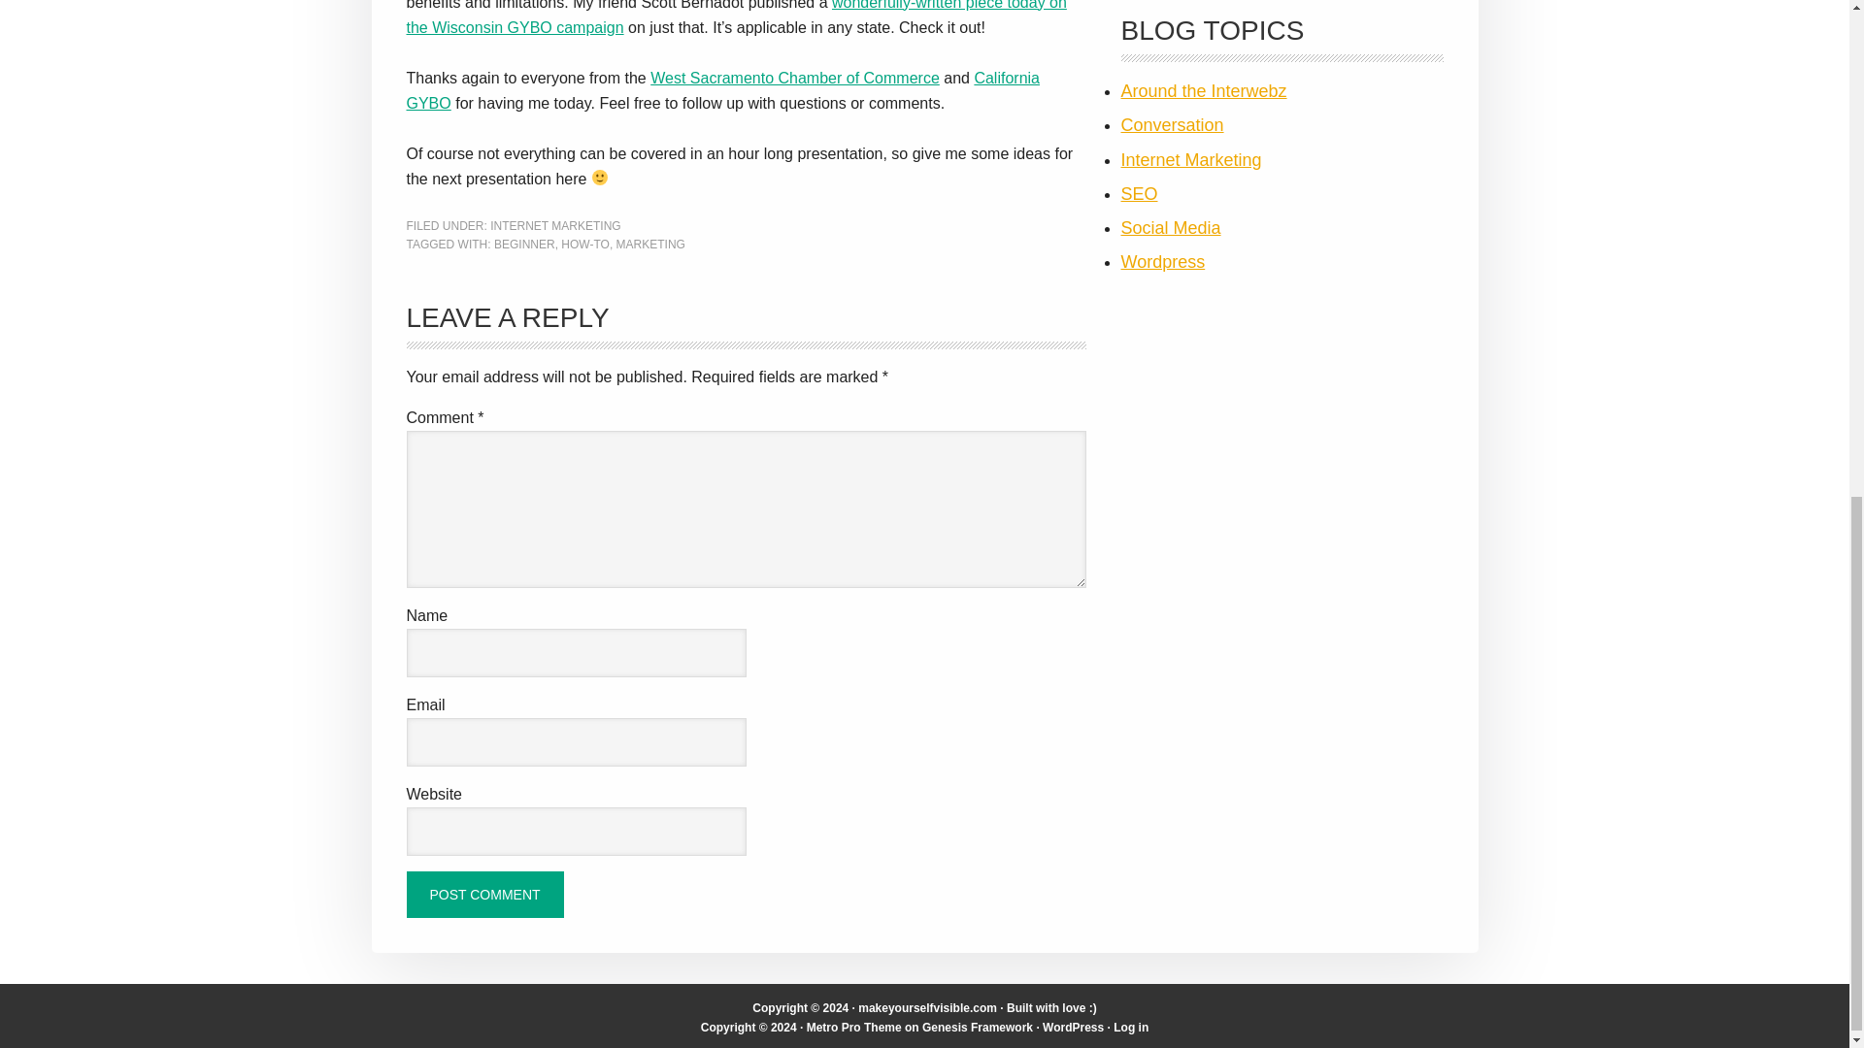 This screenshot has height=1048, width=1864. What do you see at coordinates (1202, 91) in the screenshot?
I see `Around the Interwebz` at bounding box center [1202, 91].